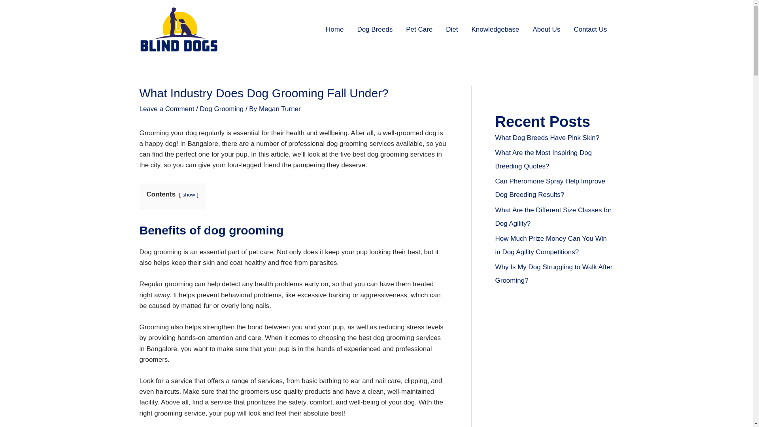 The width and height of the screenshot is (759, 427). I want to click on Dog Breeds, so click(374, 29).